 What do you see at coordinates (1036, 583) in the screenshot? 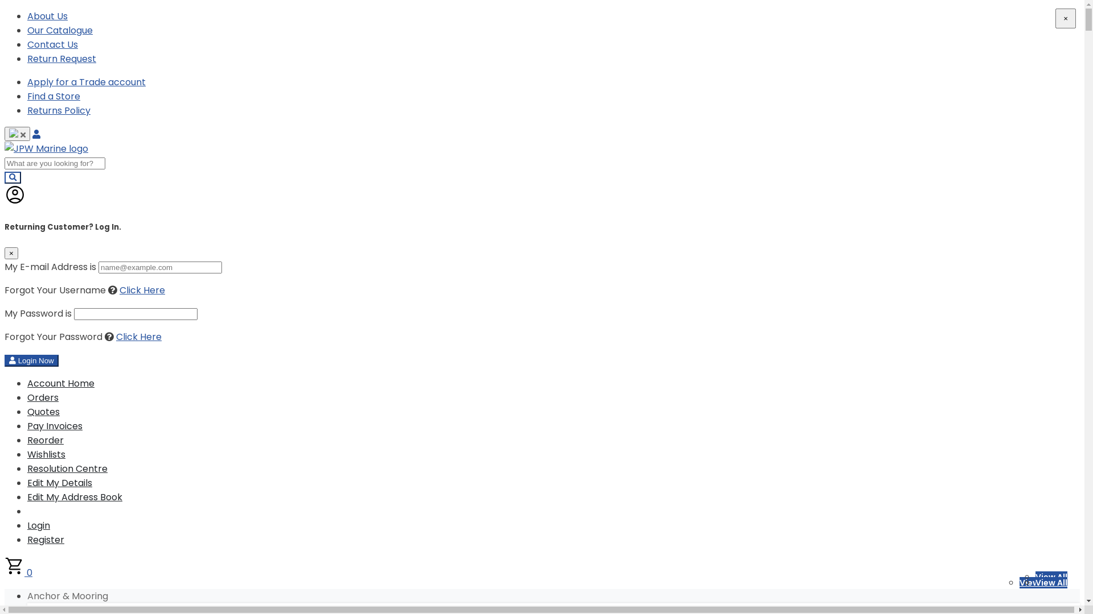
I see `View All` at bounding box center [1036, 583].